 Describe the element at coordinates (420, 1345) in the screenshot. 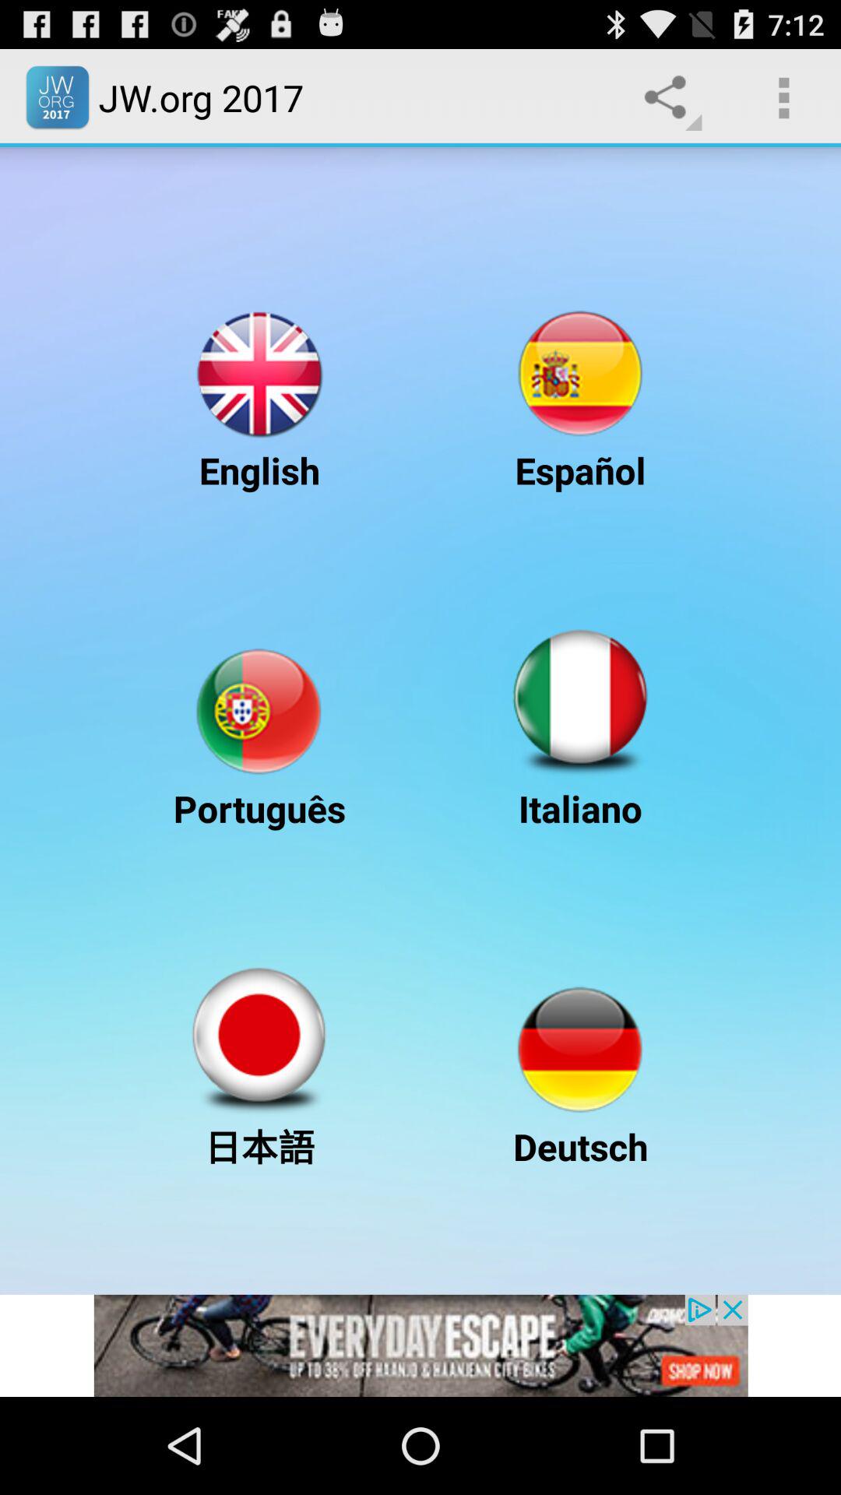

I see `advertisement` at that location.